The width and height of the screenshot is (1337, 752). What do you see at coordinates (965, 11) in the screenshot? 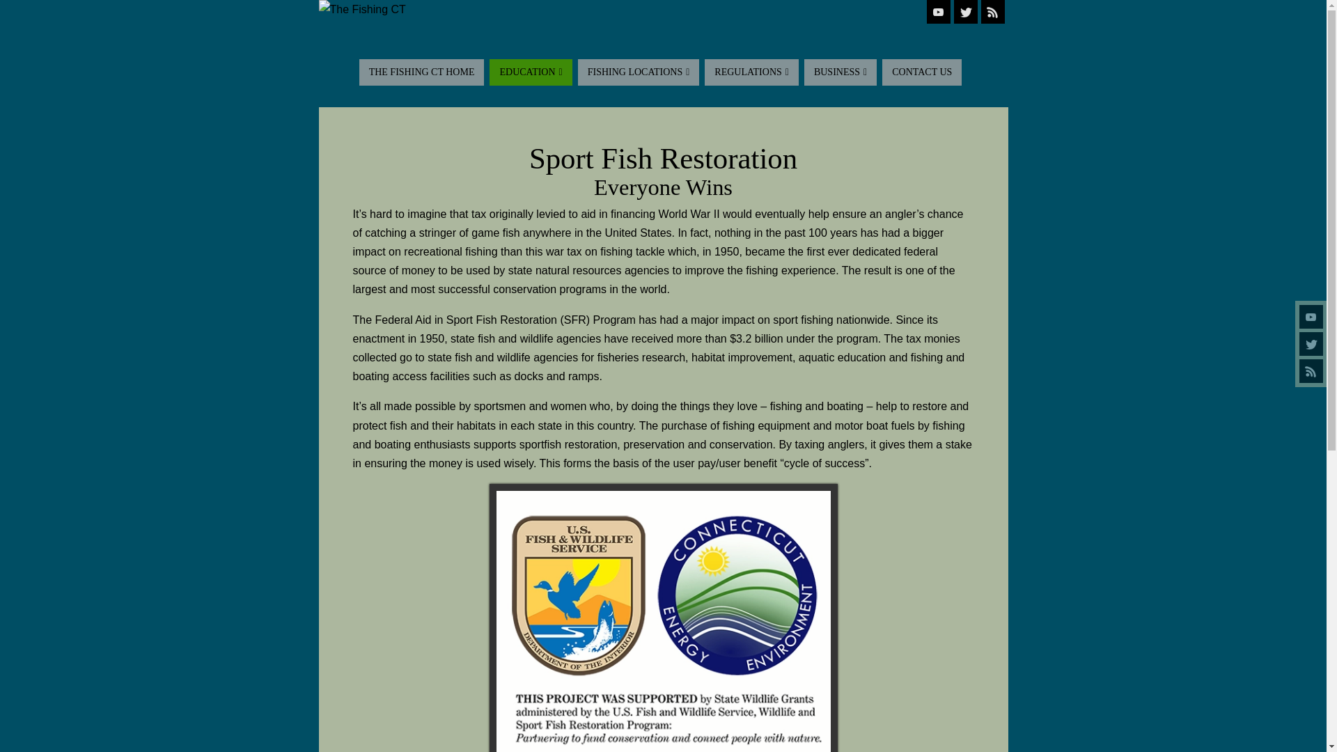
I see `Twitter` at bounding box center [965, 11].